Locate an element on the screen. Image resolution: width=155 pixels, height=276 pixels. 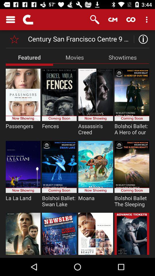
swipe until the century san francisco item is located at coordinates (80, 39).